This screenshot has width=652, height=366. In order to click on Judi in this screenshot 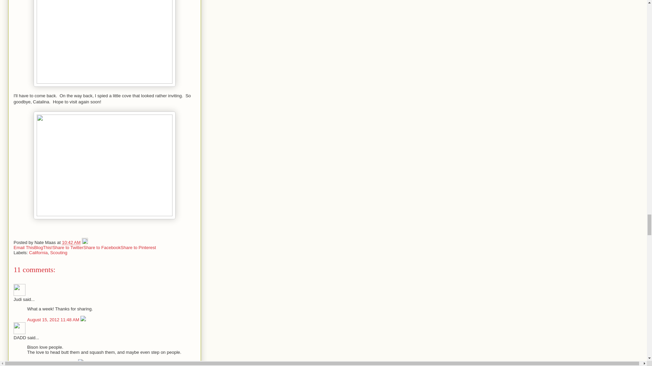, I will do `click(19, 290)`.